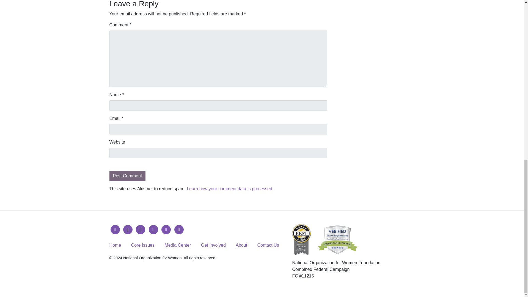 This screenshot has width=528, height=297. What do you see at coordinates (143, 245) in the screenshot?
I see `Core Issues` at bounding box center [143, 245].